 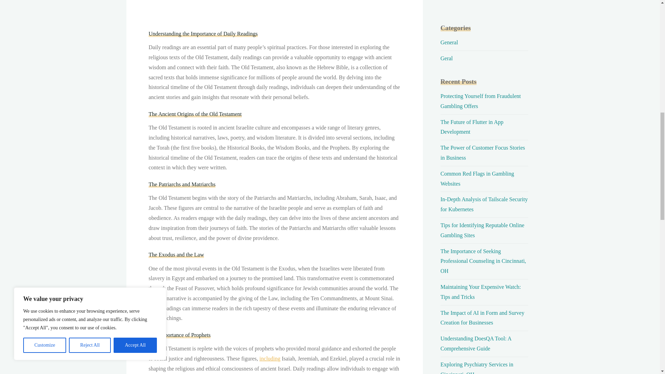 What do you see at coordinates (446, 58) in the screenshot?
I see `Geral` at bounding box center [446, 58].